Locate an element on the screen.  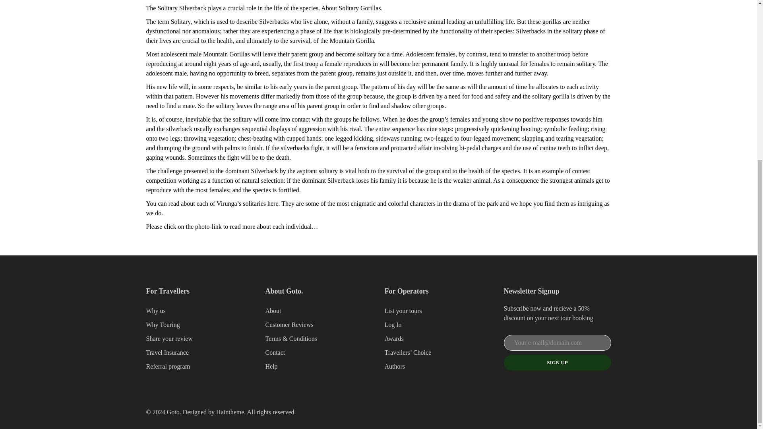
Travel Insurance is located at coordinates (167, 353).